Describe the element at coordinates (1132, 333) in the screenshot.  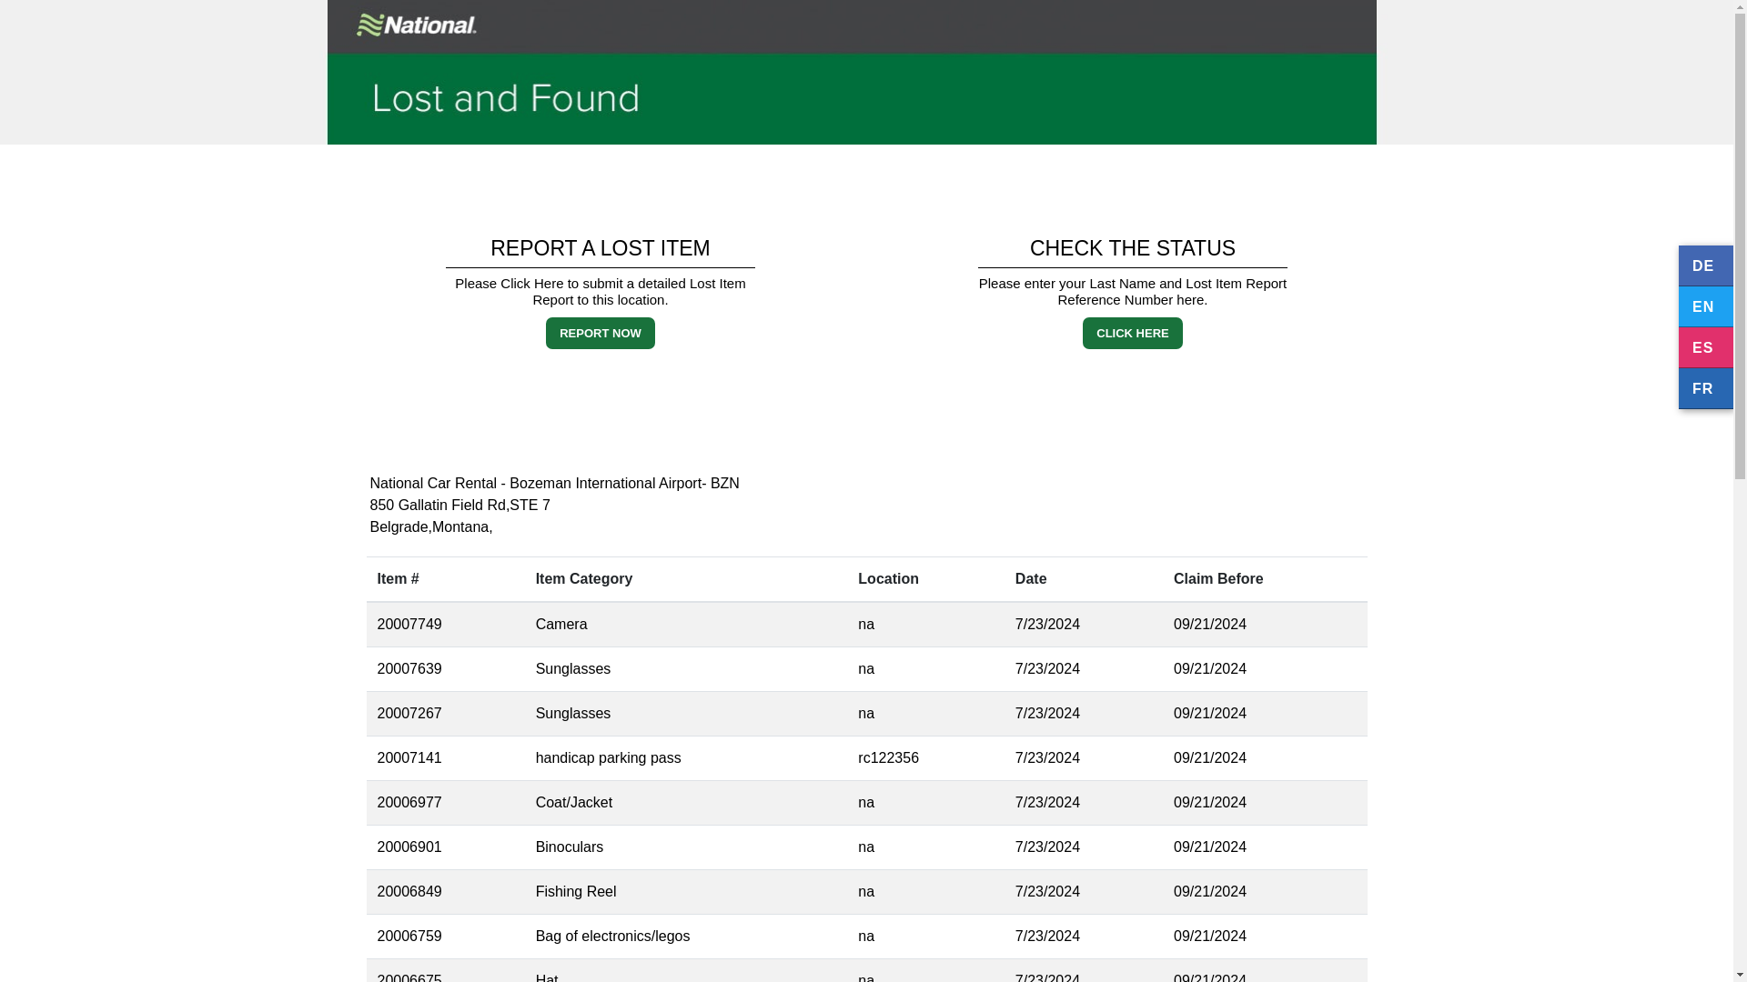
I see `CLICK HERE` at that location.